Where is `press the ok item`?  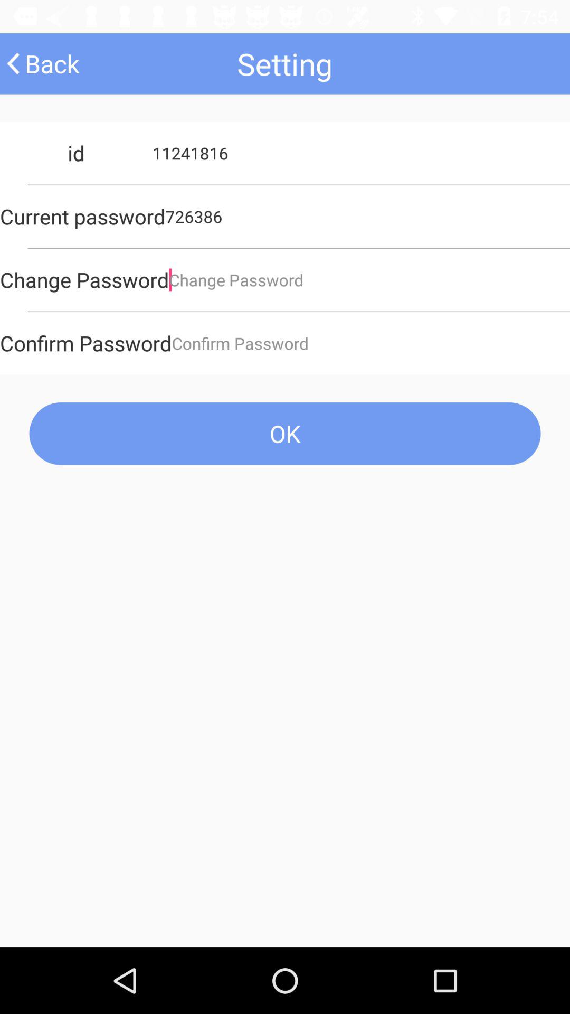 press the ok item is located at coordinates (285, 433).